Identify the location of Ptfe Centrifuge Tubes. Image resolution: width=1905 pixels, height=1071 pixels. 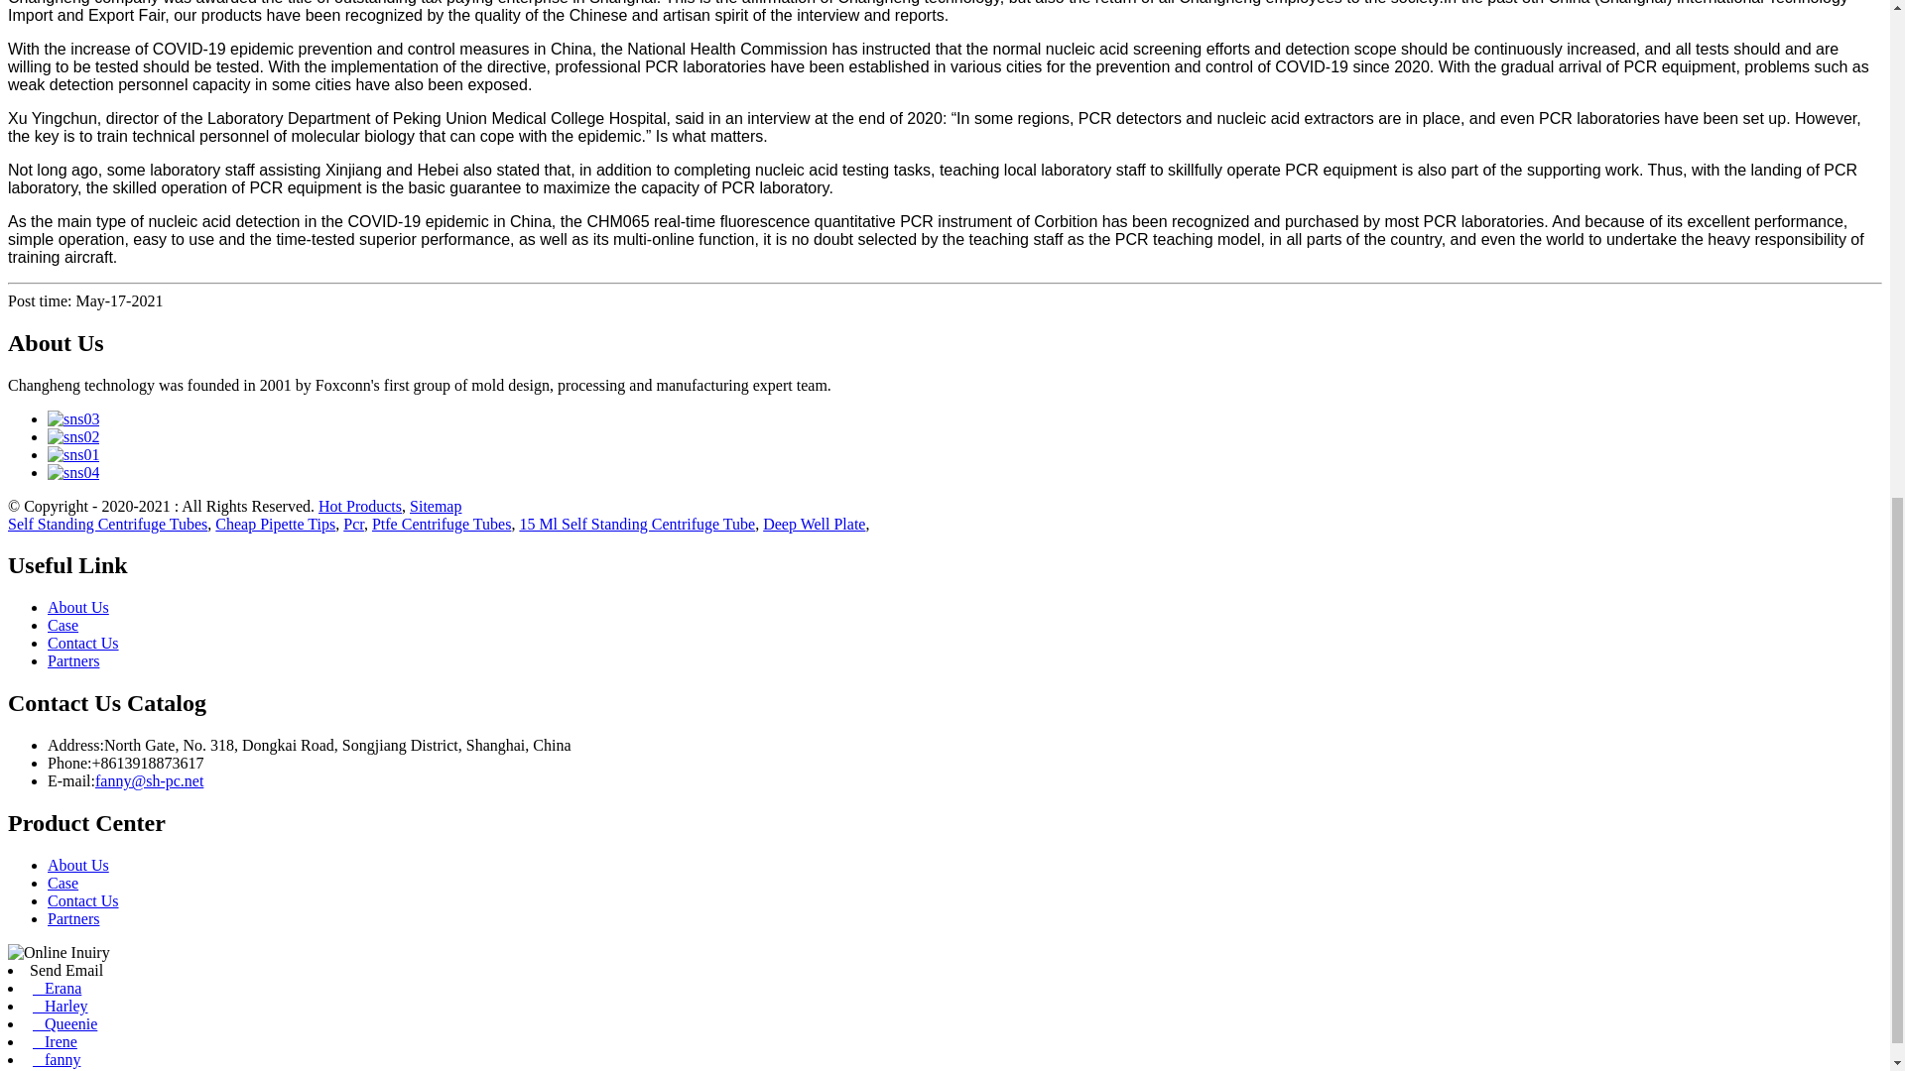
(441, 523).